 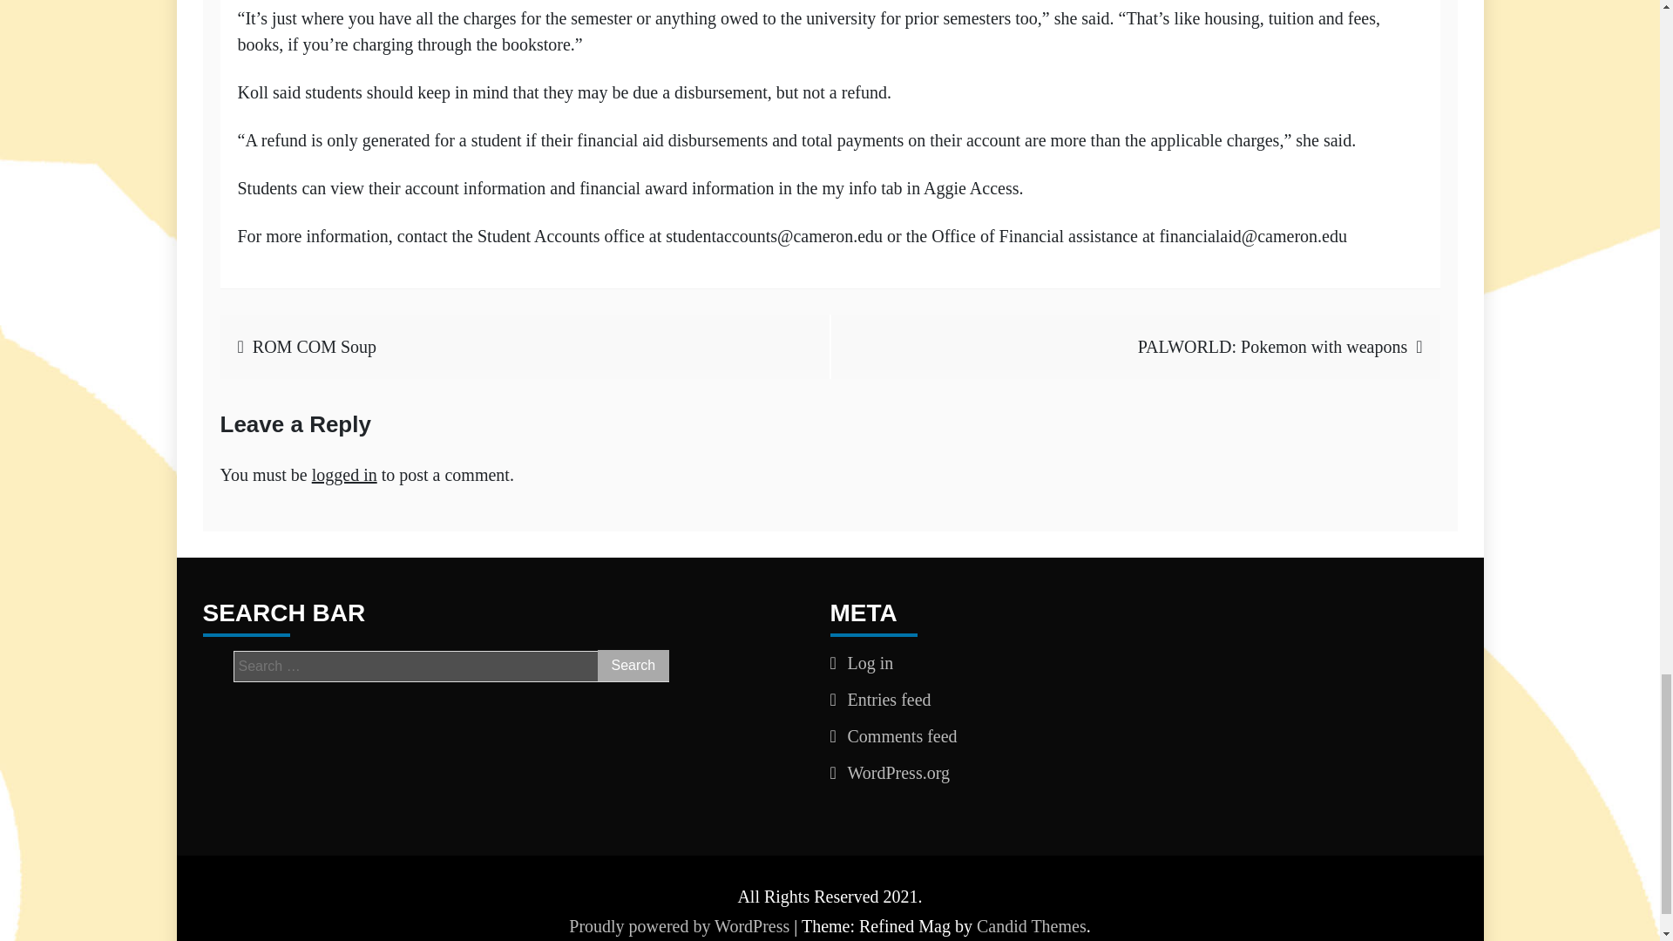 I want to click on Search, so click(x=633, y=666).